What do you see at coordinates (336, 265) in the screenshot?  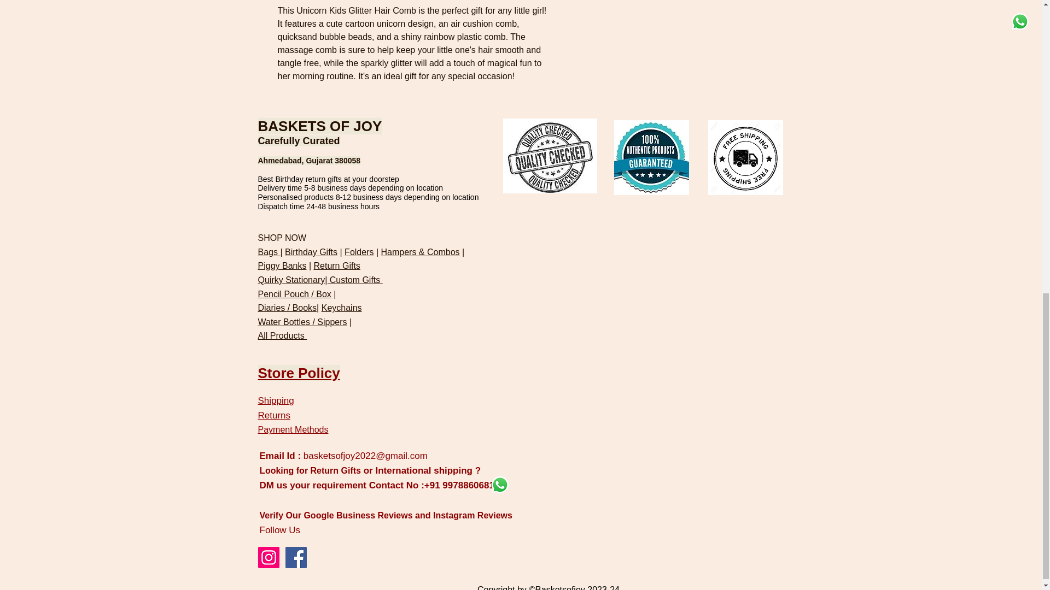 I see `Return Gifts` at bounding box center [336, 265].